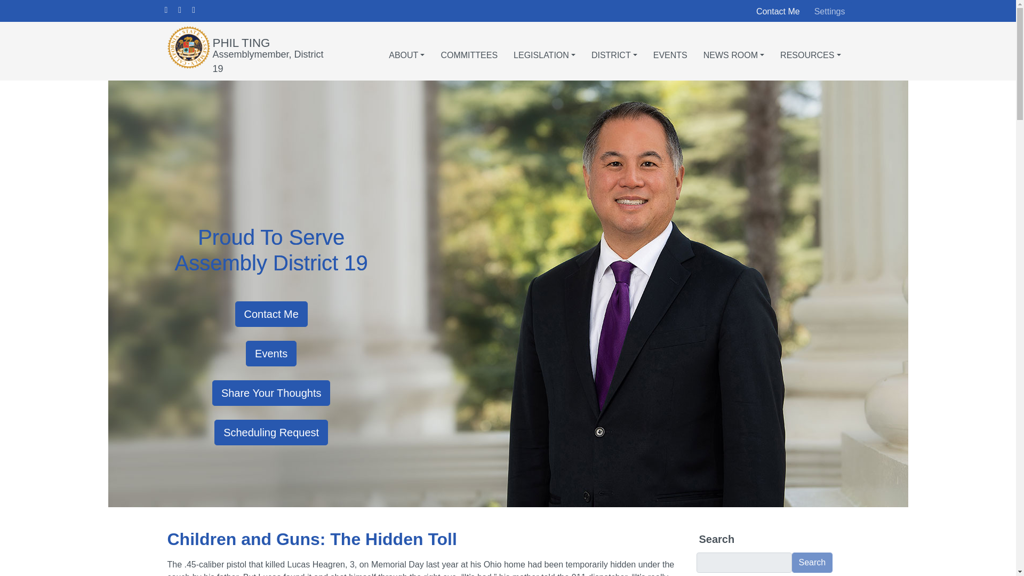 This screenshot has width=1024, height=576. I want to click on Home, so click(190, 47).